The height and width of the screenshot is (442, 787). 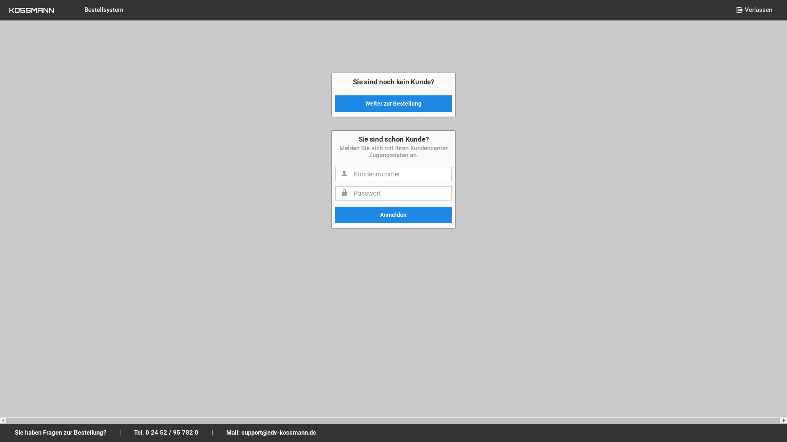 I want to click on Anmelden, so click(x=393, y=215).